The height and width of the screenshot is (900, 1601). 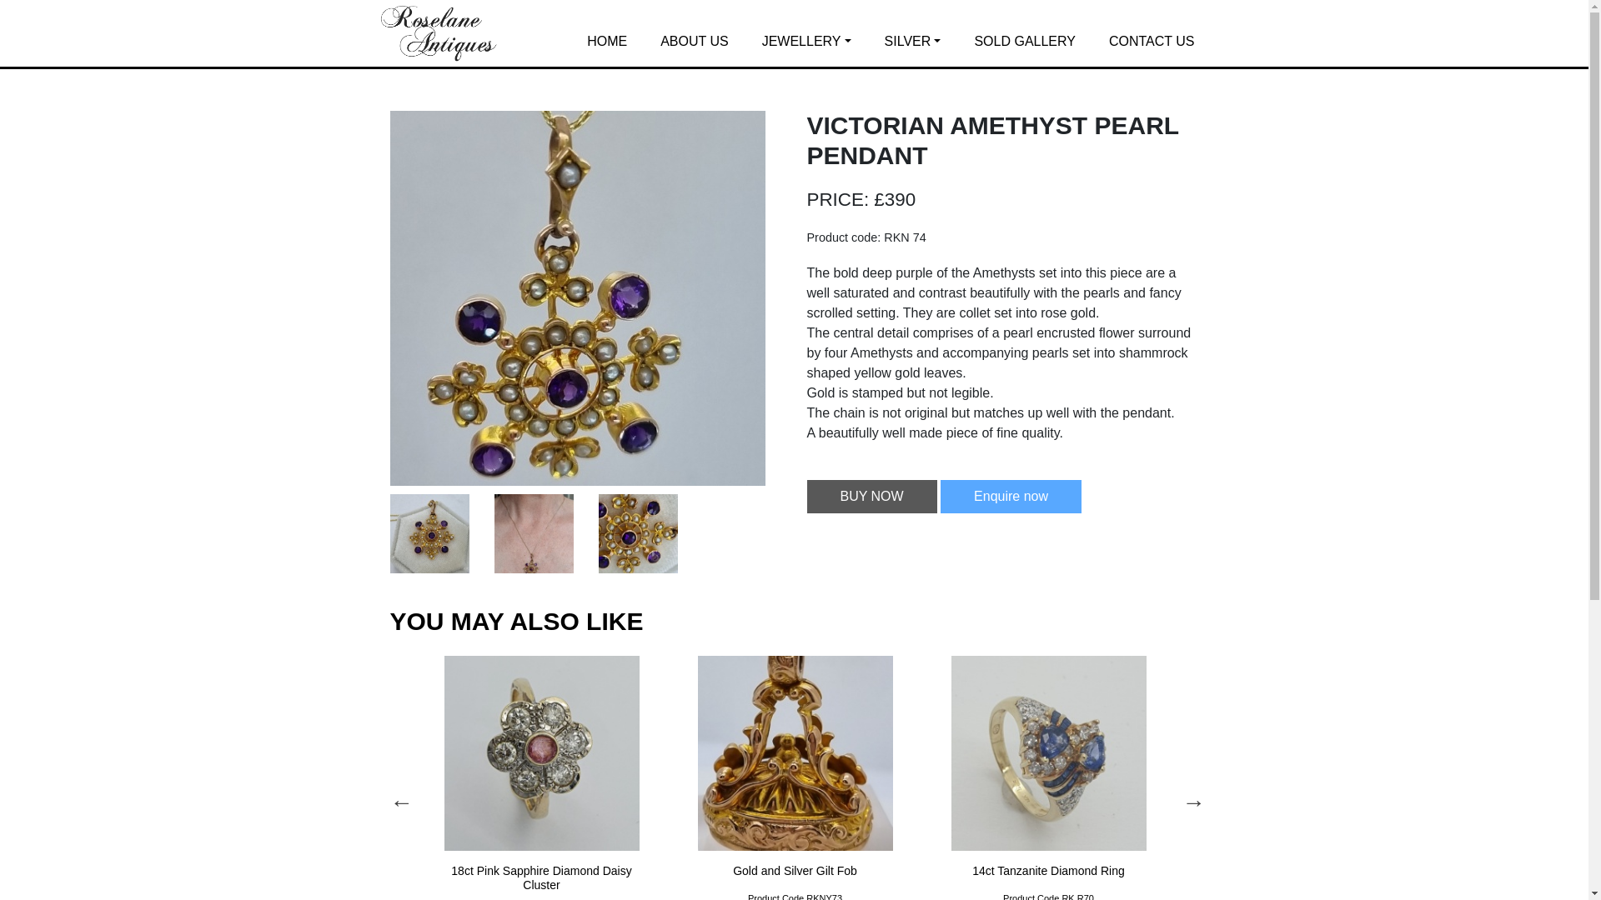 What do you see at coordinates (399, 798) in the screenshot?
I see `Previous` at bounding box center [399, 798].